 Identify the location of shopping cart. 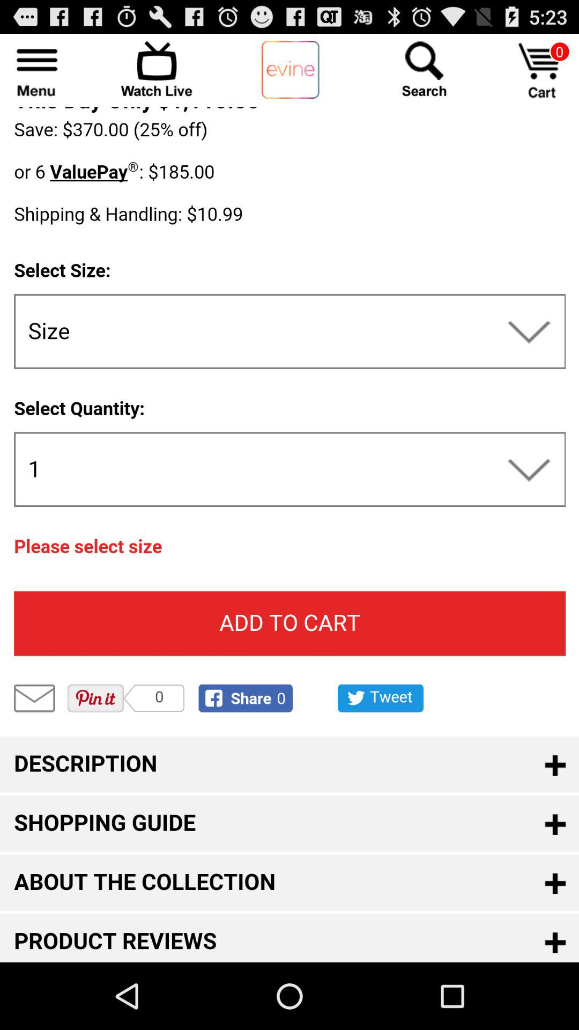
(541, 71).